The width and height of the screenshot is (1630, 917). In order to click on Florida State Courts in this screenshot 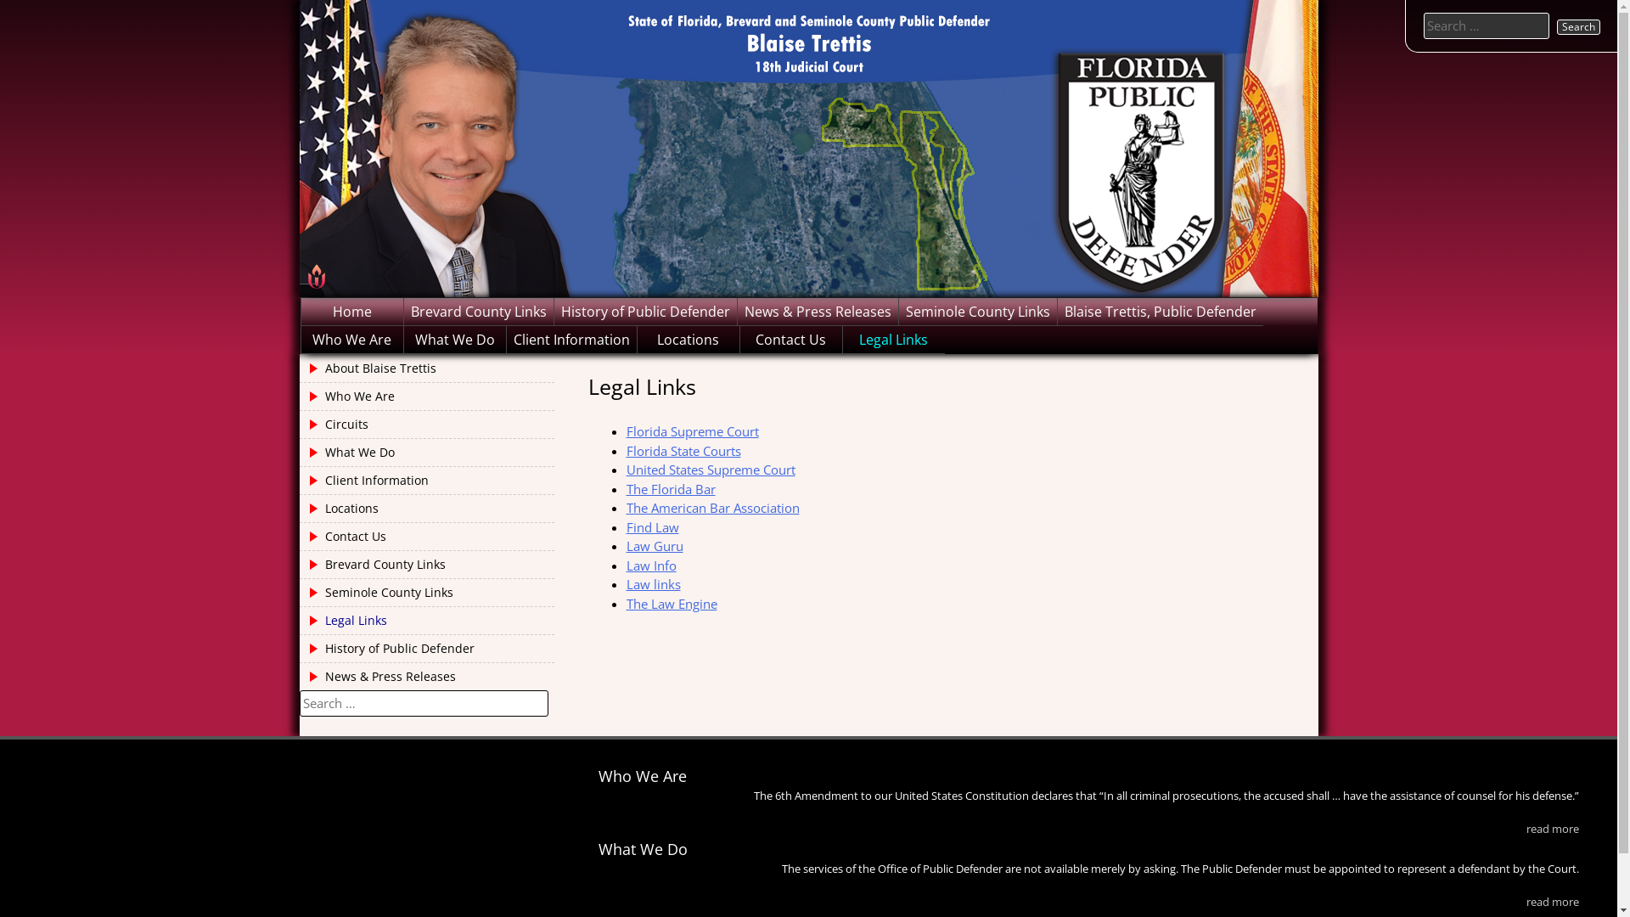, I will do `click(684, 450)`.